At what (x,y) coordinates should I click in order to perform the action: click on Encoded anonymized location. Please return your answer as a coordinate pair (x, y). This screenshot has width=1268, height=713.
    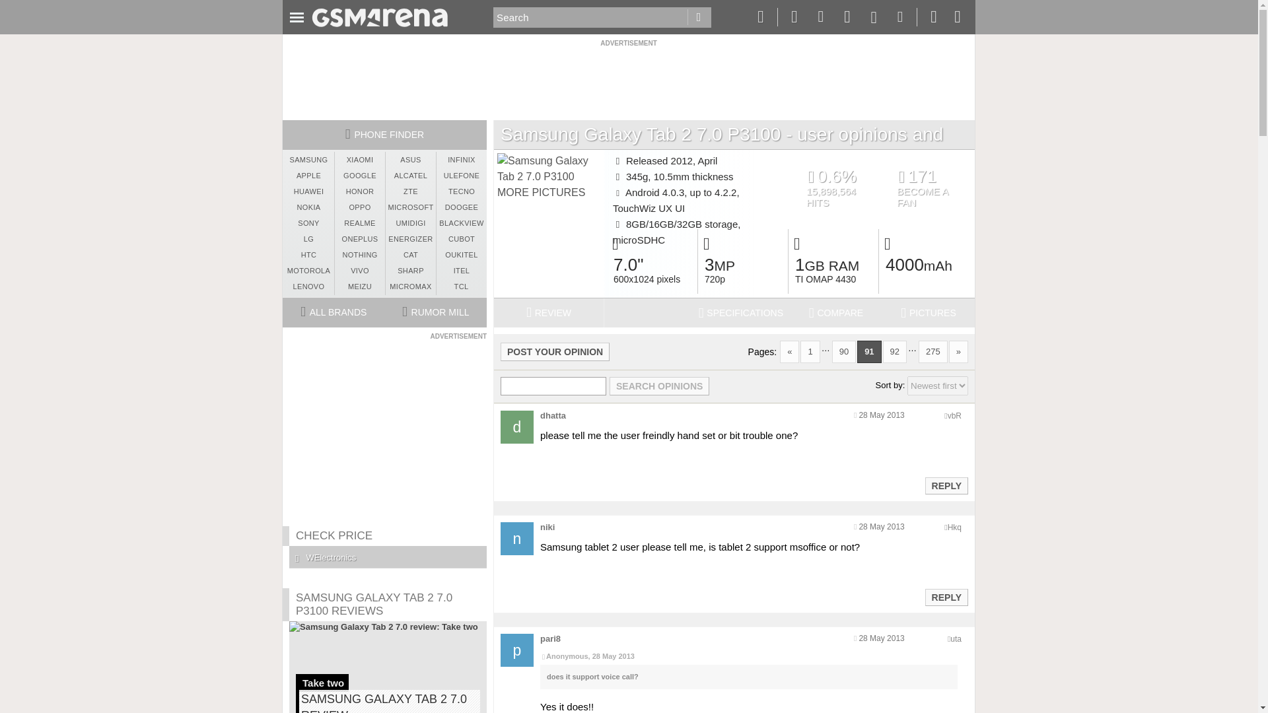
    Looking at the image, I should click on (954, 527).